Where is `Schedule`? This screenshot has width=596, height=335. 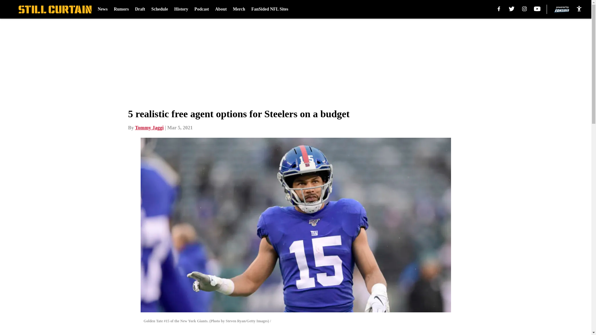
Schedule is located at coordinates (160, 9).